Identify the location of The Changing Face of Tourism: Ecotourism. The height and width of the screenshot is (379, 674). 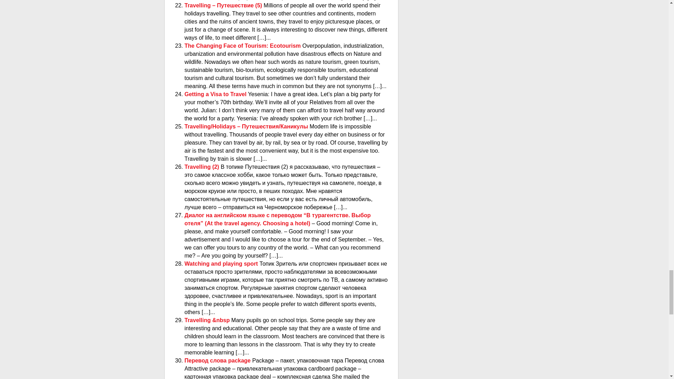
(244, 46).